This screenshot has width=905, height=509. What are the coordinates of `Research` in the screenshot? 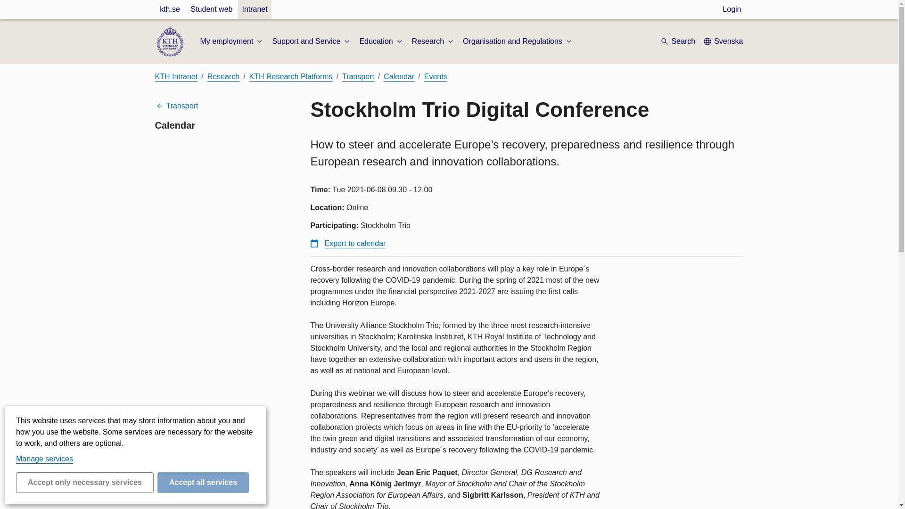 It's located at (433, 41).